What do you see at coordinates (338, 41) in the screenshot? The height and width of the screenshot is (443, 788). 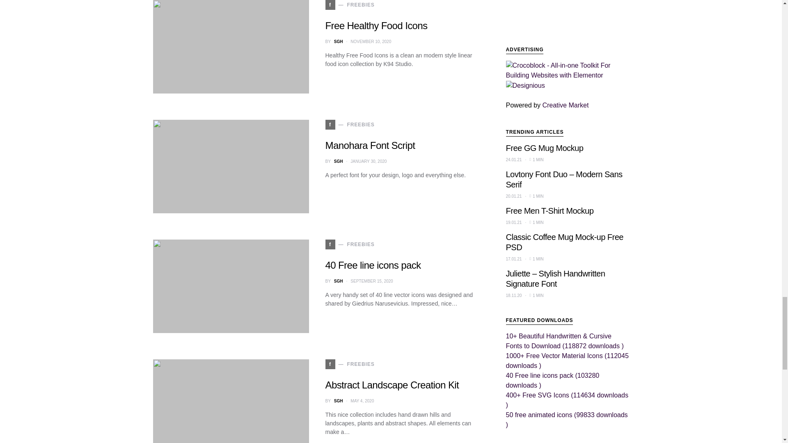 I see `View all posts by SGH` at bounding box center [338, 41].